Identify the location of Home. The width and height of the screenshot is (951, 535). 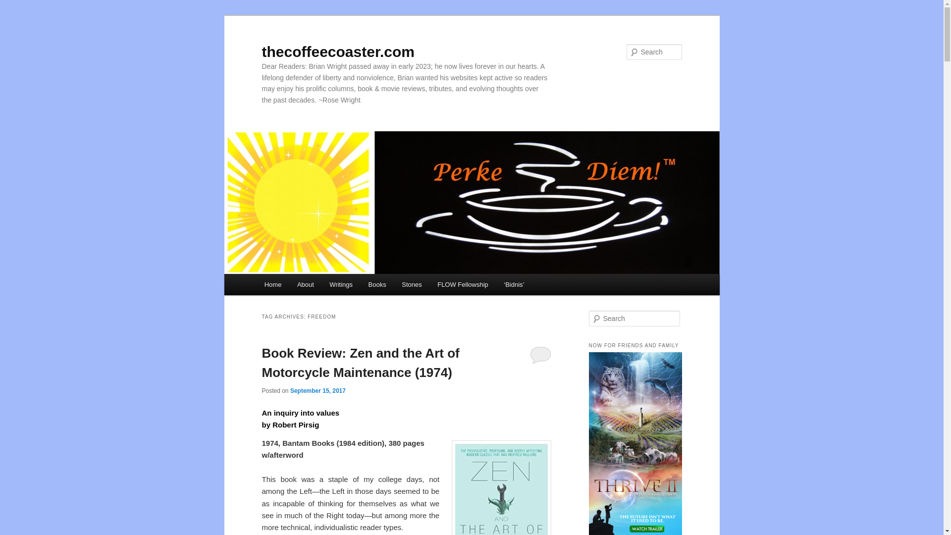
(272, 284).